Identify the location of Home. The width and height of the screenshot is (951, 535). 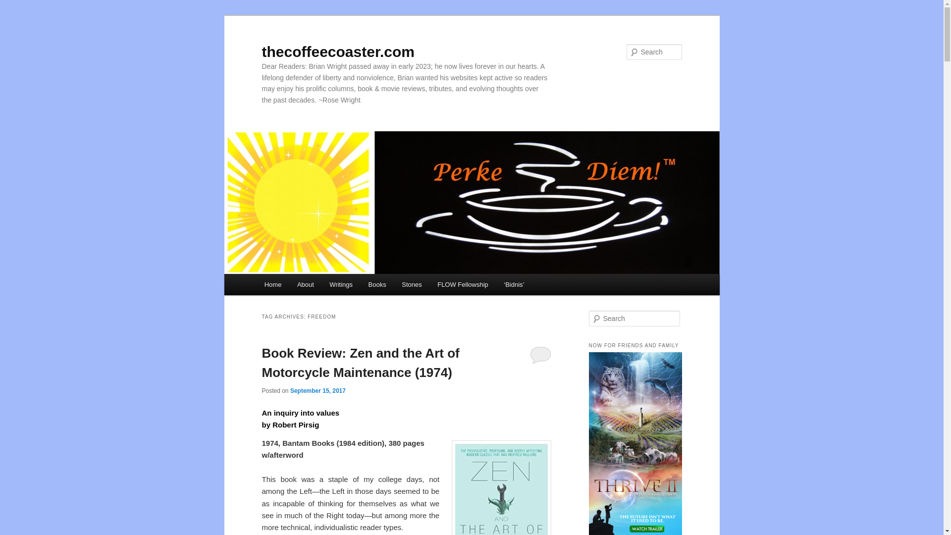
(272, 284).